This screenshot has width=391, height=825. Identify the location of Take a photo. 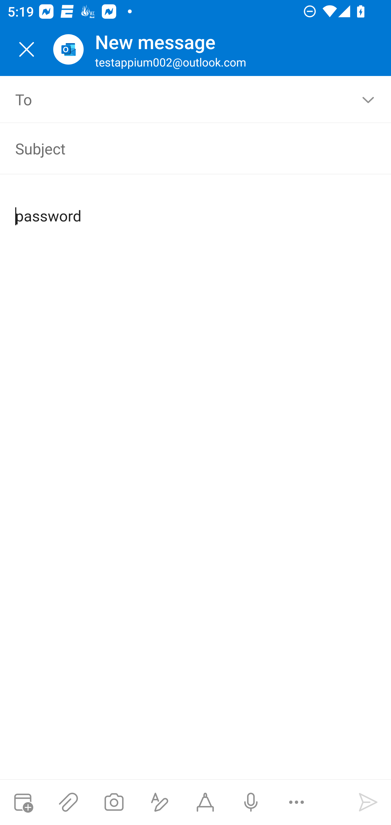
(114, 802).